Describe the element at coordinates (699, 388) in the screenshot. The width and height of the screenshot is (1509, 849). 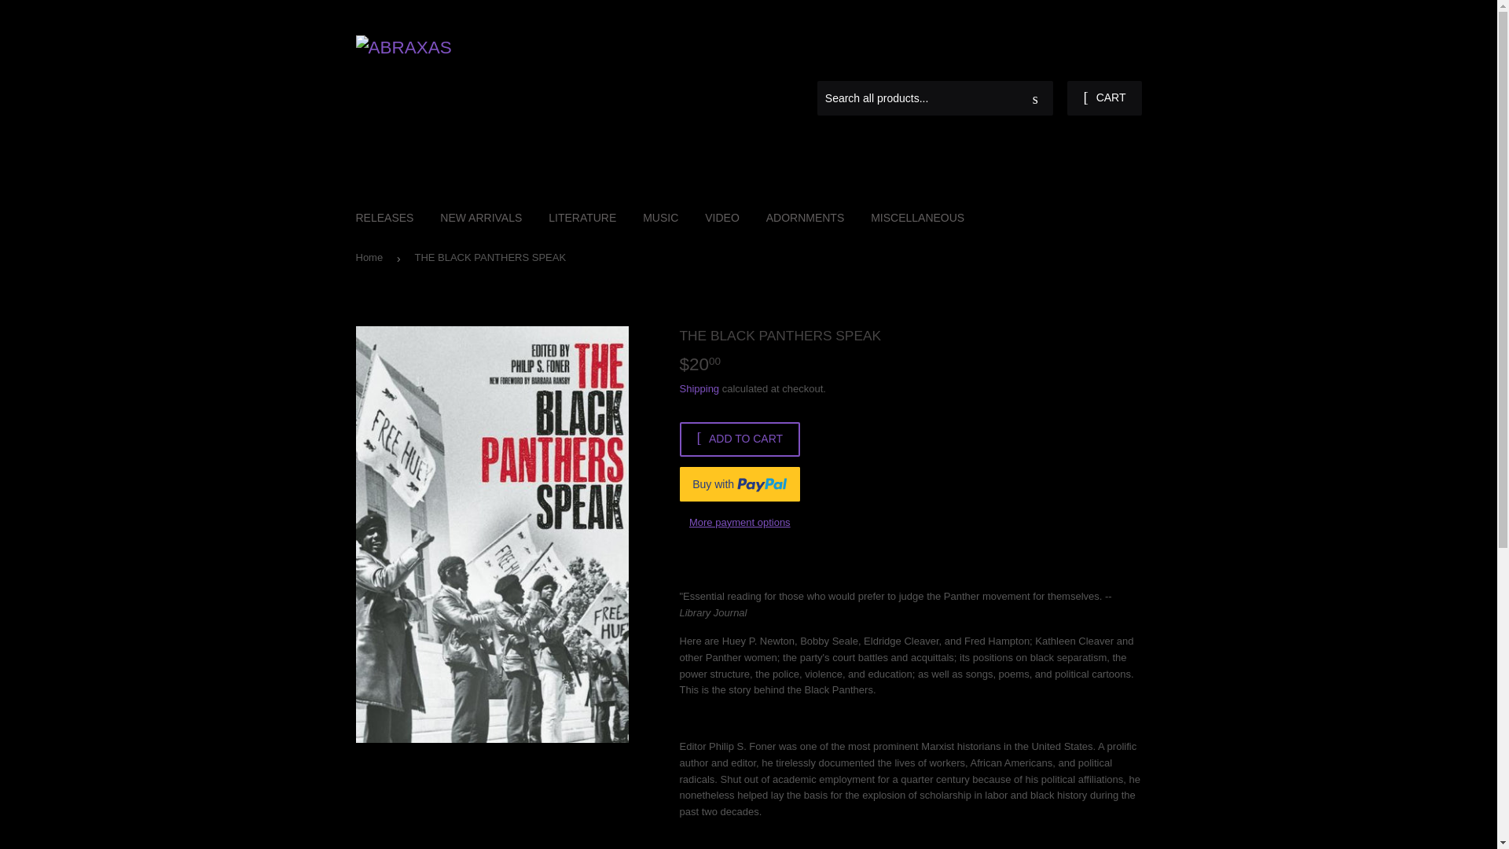
I see `Shipping` at that location.